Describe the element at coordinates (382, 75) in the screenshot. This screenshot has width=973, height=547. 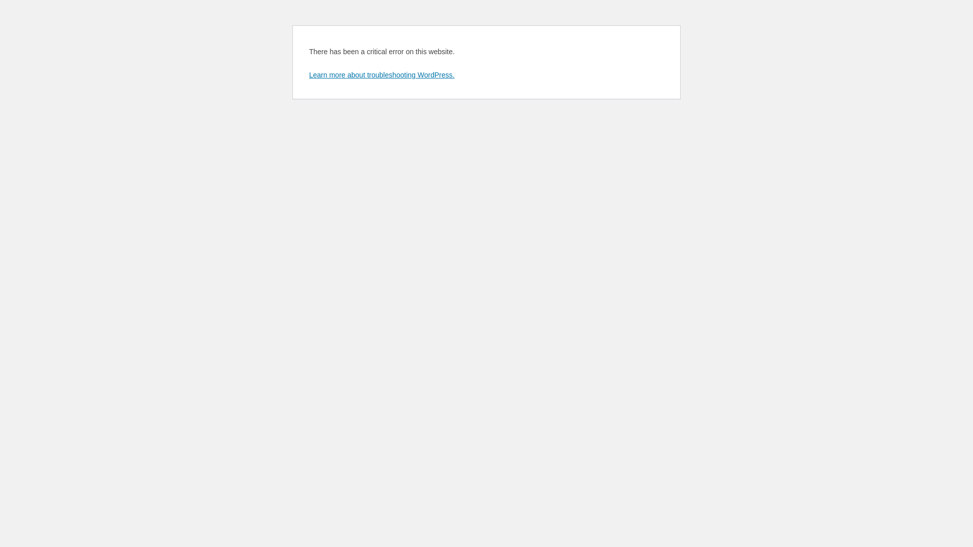
I see `Learn more about troubleshooting WordPress.` at that location.